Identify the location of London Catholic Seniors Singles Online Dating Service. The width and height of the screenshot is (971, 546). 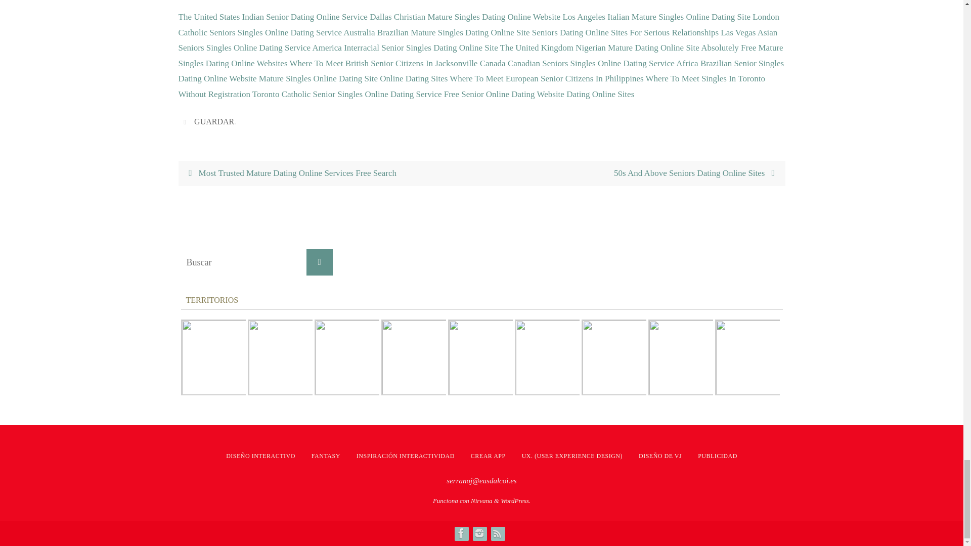
(478, 24).